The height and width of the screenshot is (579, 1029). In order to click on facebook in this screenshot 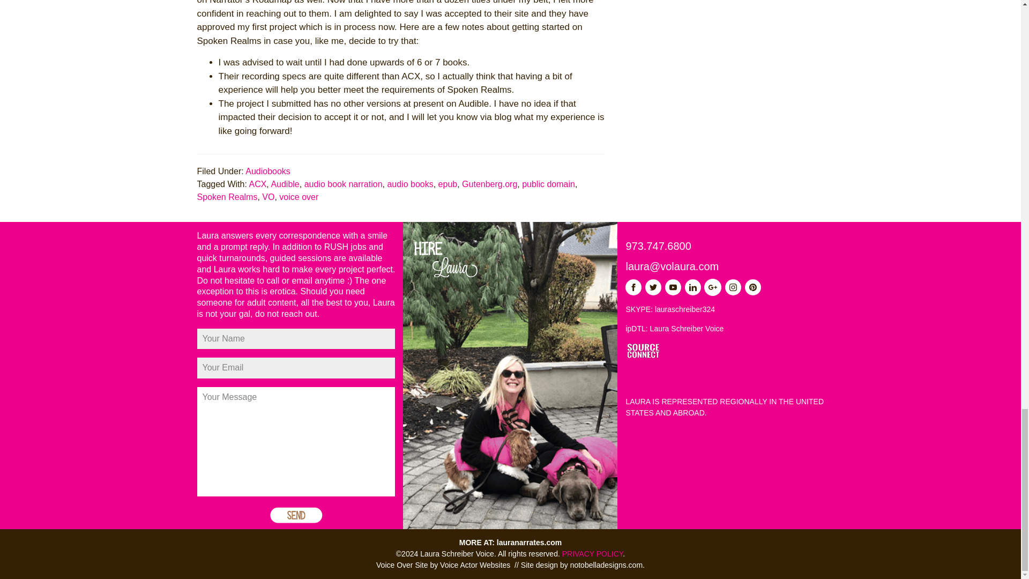, I will do `click(633, 287)`.